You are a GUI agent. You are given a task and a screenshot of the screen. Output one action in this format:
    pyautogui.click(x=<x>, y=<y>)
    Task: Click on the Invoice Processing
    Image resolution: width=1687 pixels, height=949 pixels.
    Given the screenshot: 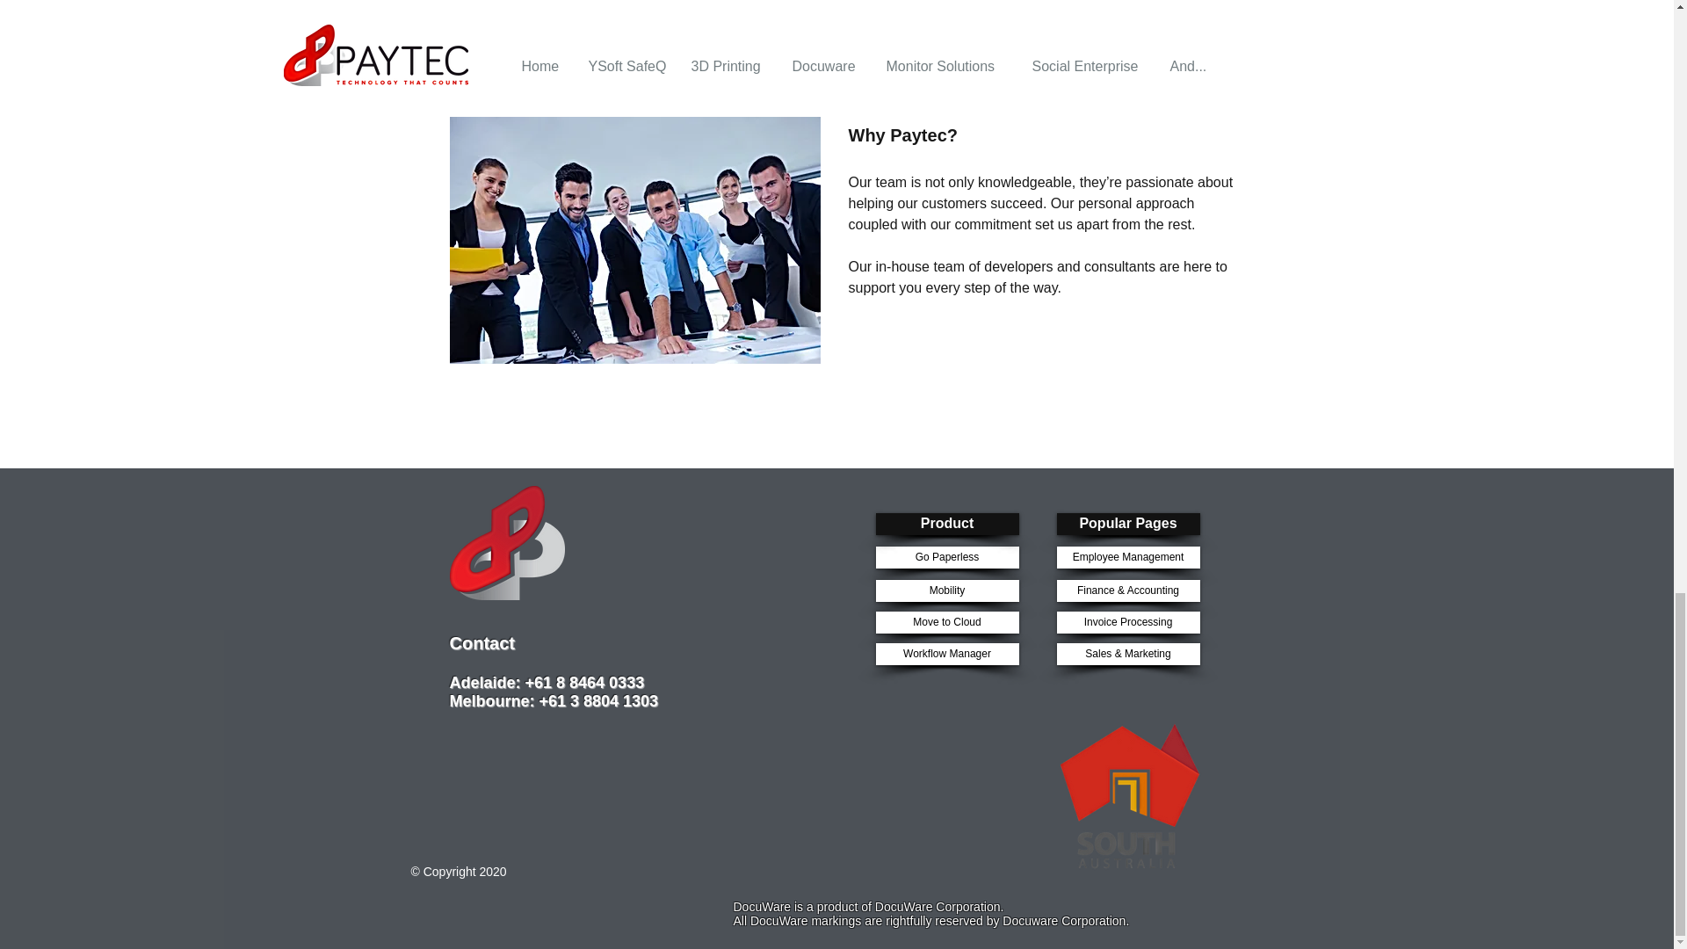 What is the action you would take?
    pyautogui.click(x=1127, y=622)
    